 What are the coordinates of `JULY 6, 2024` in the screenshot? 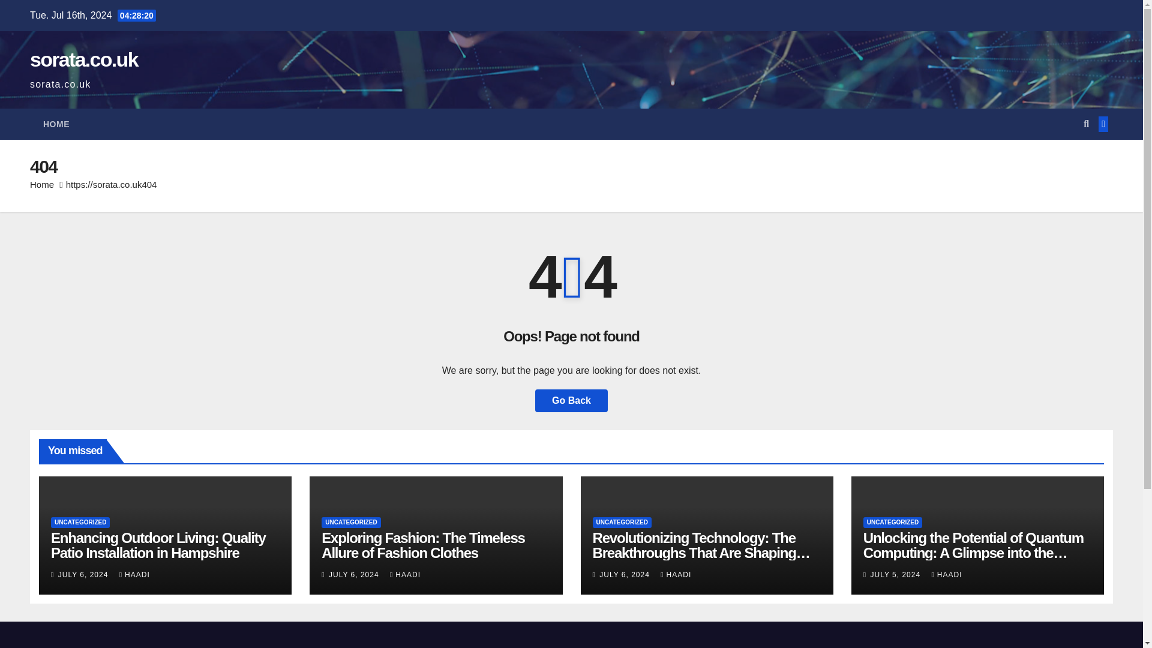 It's located at (355, 575).